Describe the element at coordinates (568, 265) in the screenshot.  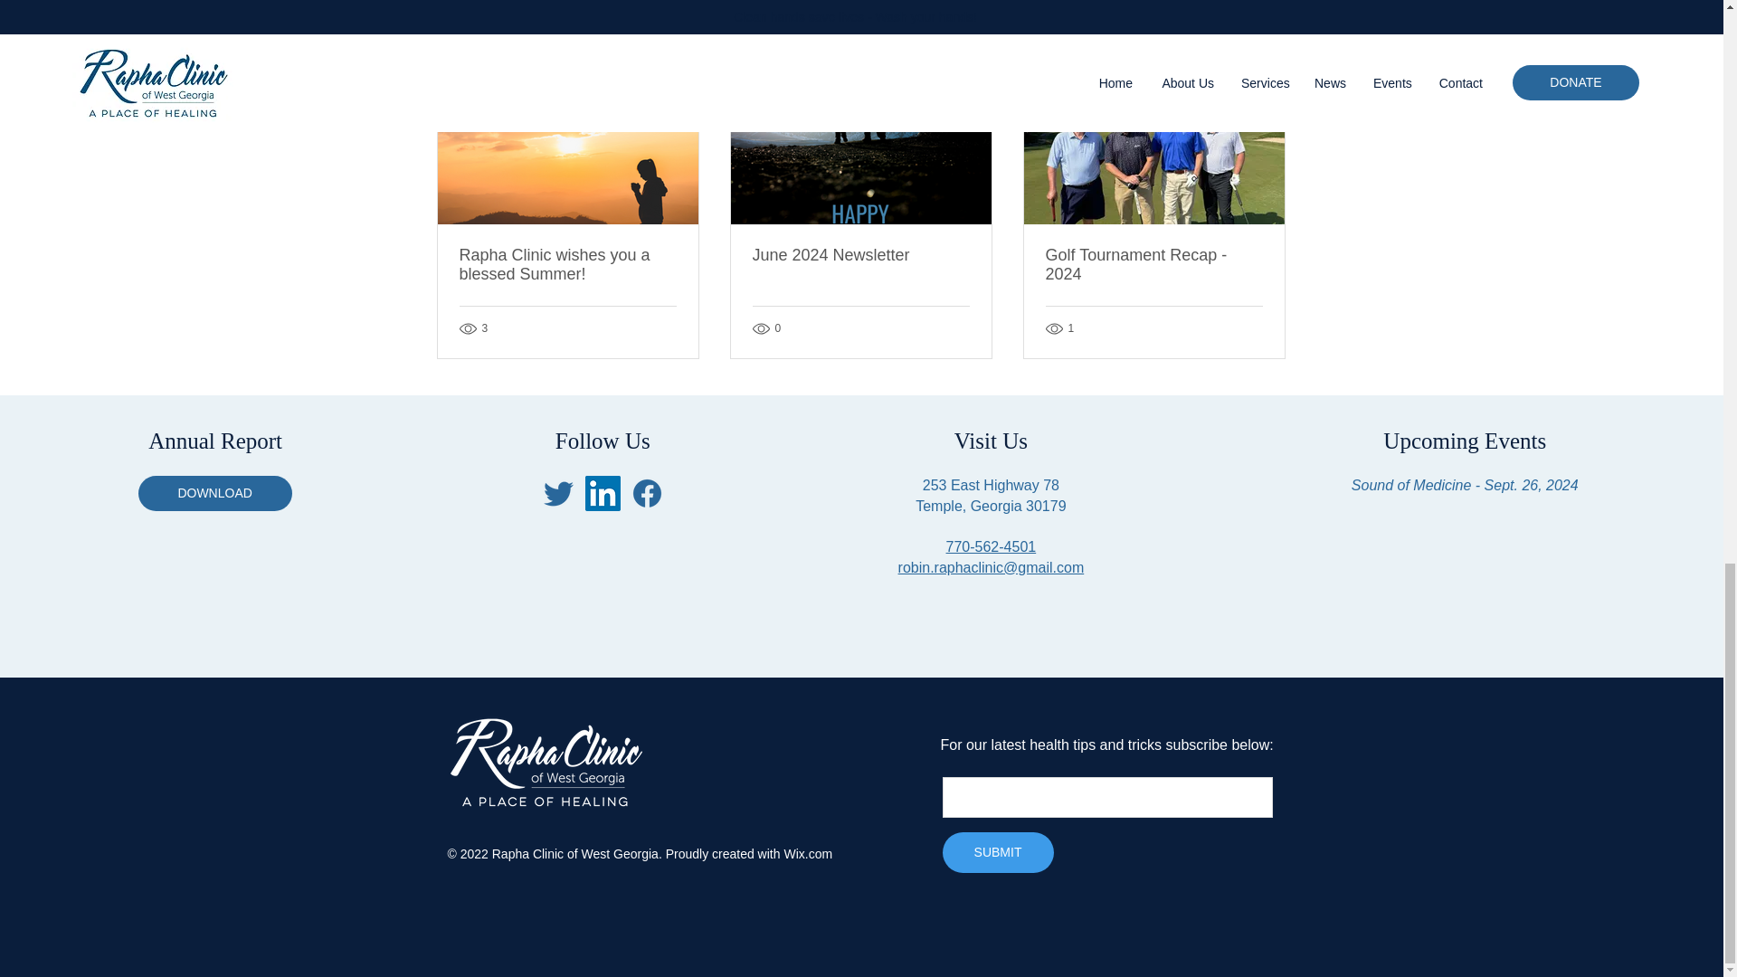
I see `Rapha Clinic wishes you a blessed Summer!` at that location.